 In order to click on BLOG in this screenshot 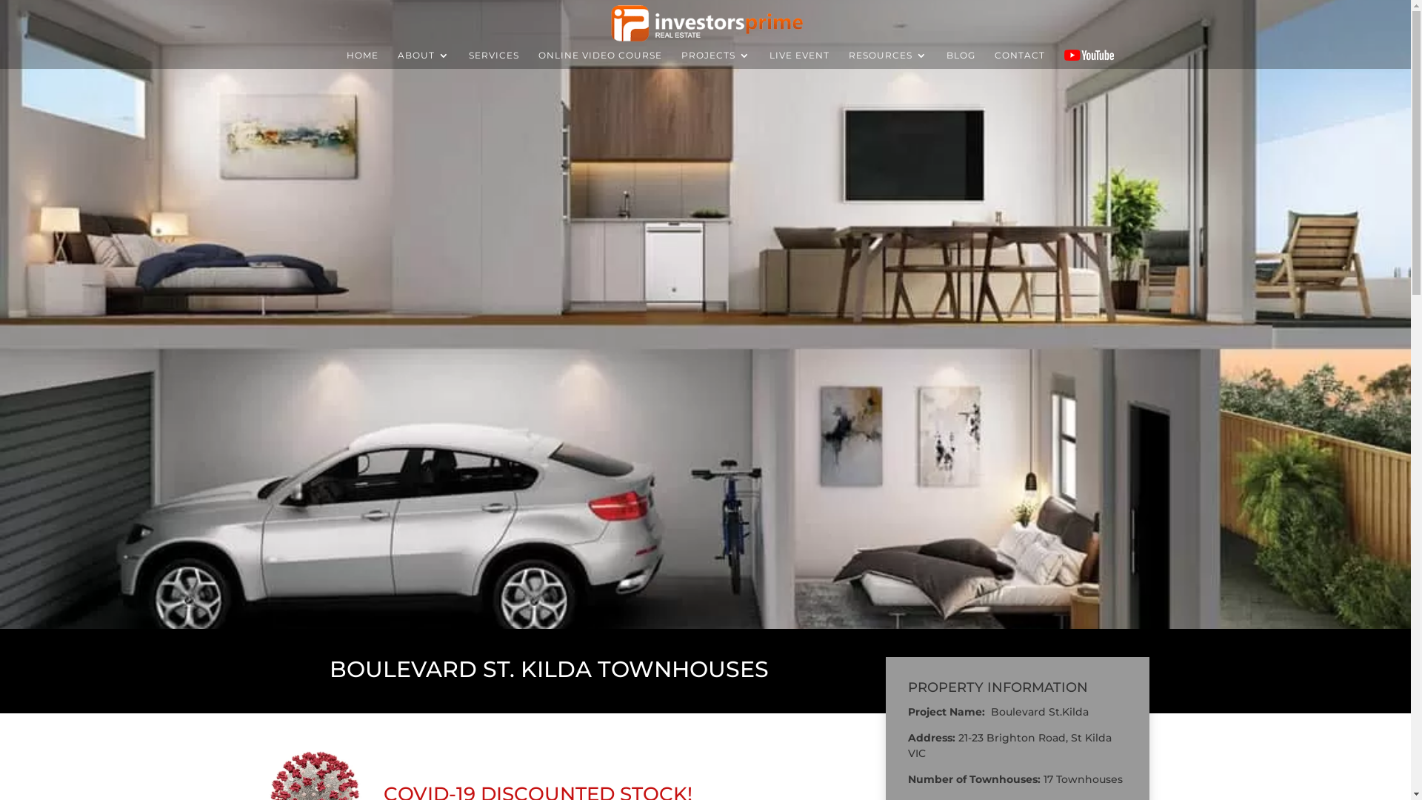, I will do `click(961, 59)`.